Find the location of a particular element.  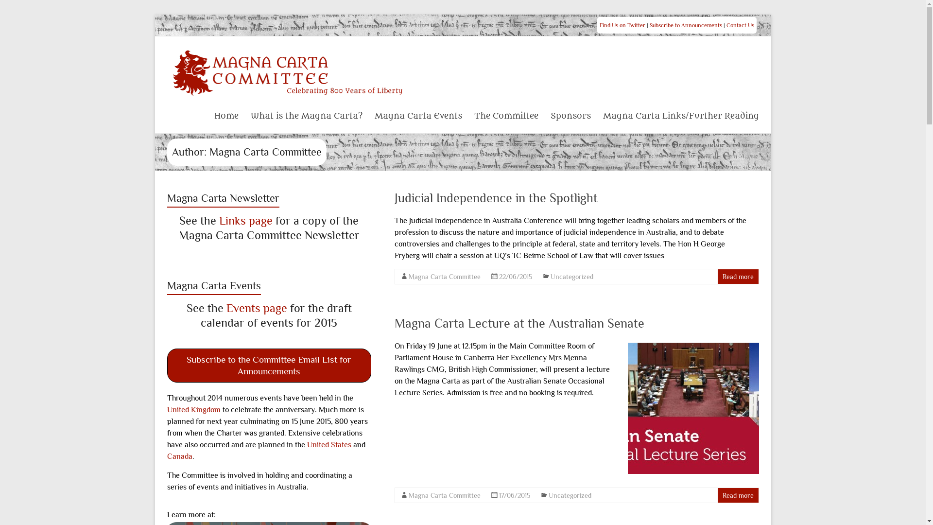

Sponsors is located at coordinates (570, 115).